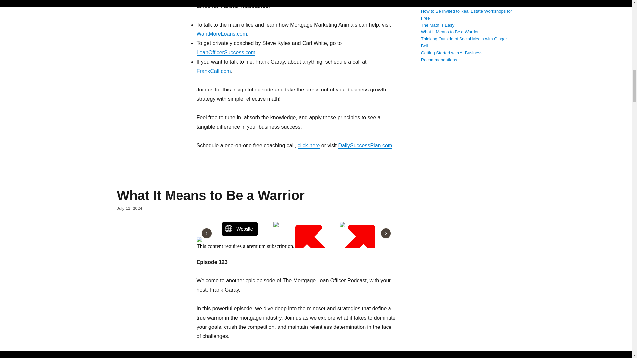  What do you see at coordinates (221, 34) in the screenshot?
I see `WantMoreLoans.com` at bounding box center [221, 34].